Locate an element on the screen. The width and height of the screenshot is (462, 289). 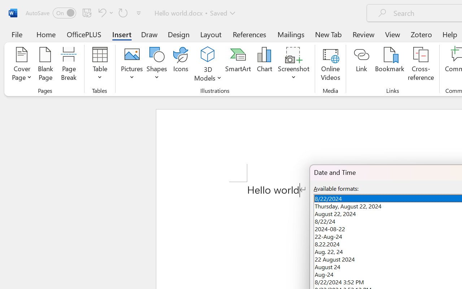
Language is located at coordinates (131, 41).